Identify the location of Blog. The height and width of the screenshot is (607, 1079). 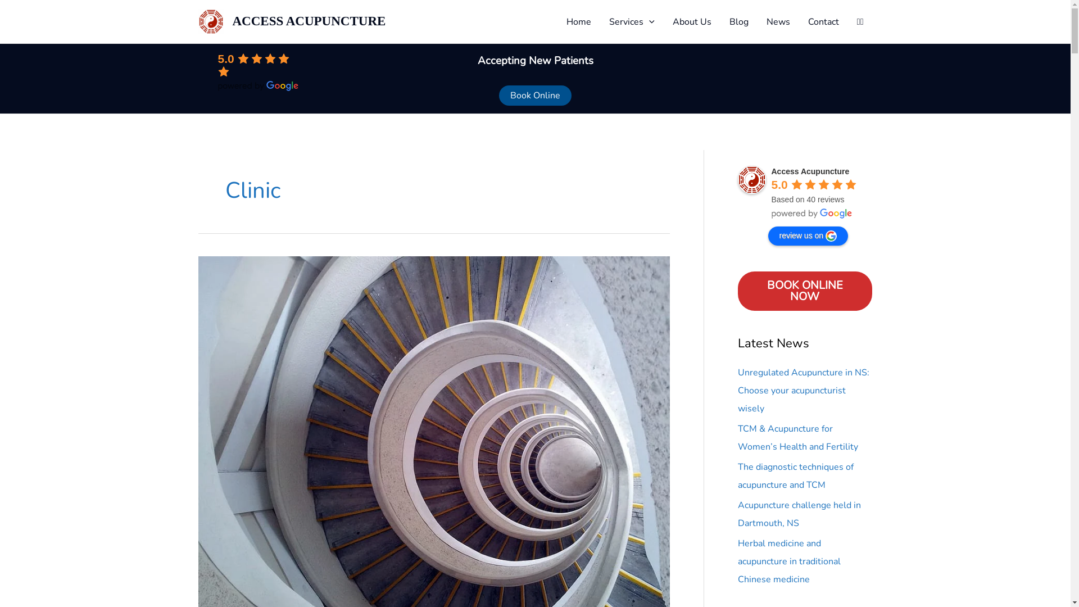
(739, 22).